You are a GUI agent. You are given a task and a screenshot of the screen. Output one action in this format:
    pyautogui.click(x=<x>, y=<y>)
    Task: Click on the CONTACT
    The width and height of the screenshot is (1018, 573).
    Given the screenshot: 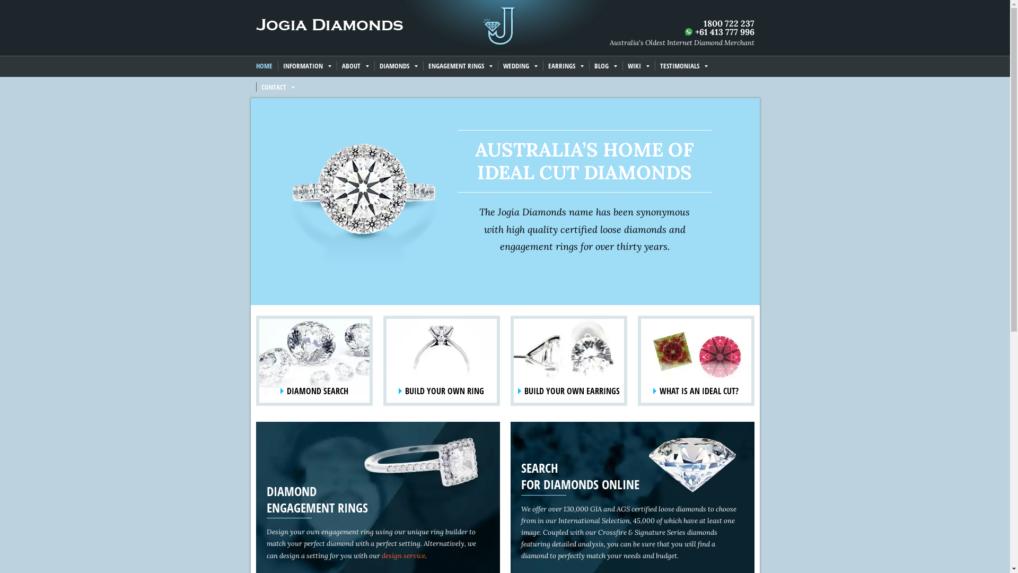 What is the action you would take?
    pyautogui.click(x=278, y=88)
    